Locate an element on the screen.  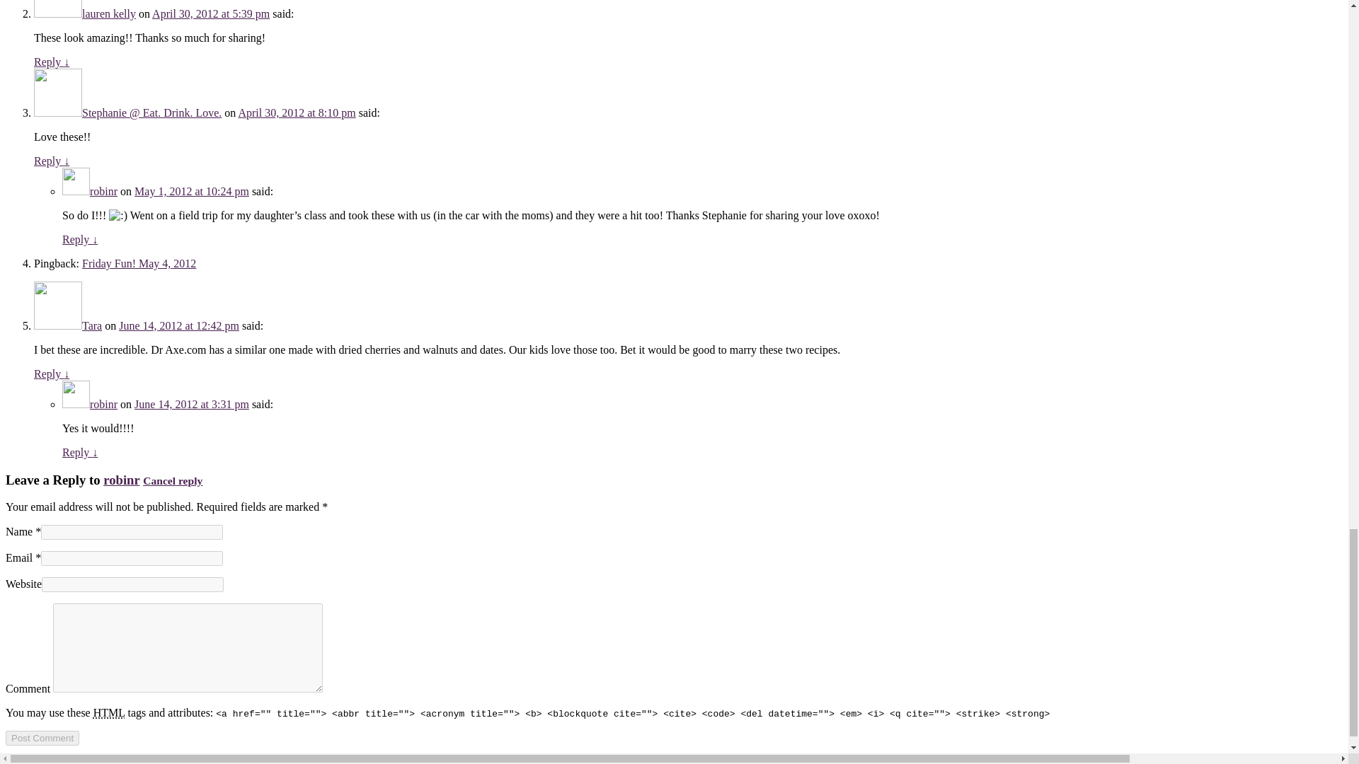
Post Comment is located at coordinates (42, 738).